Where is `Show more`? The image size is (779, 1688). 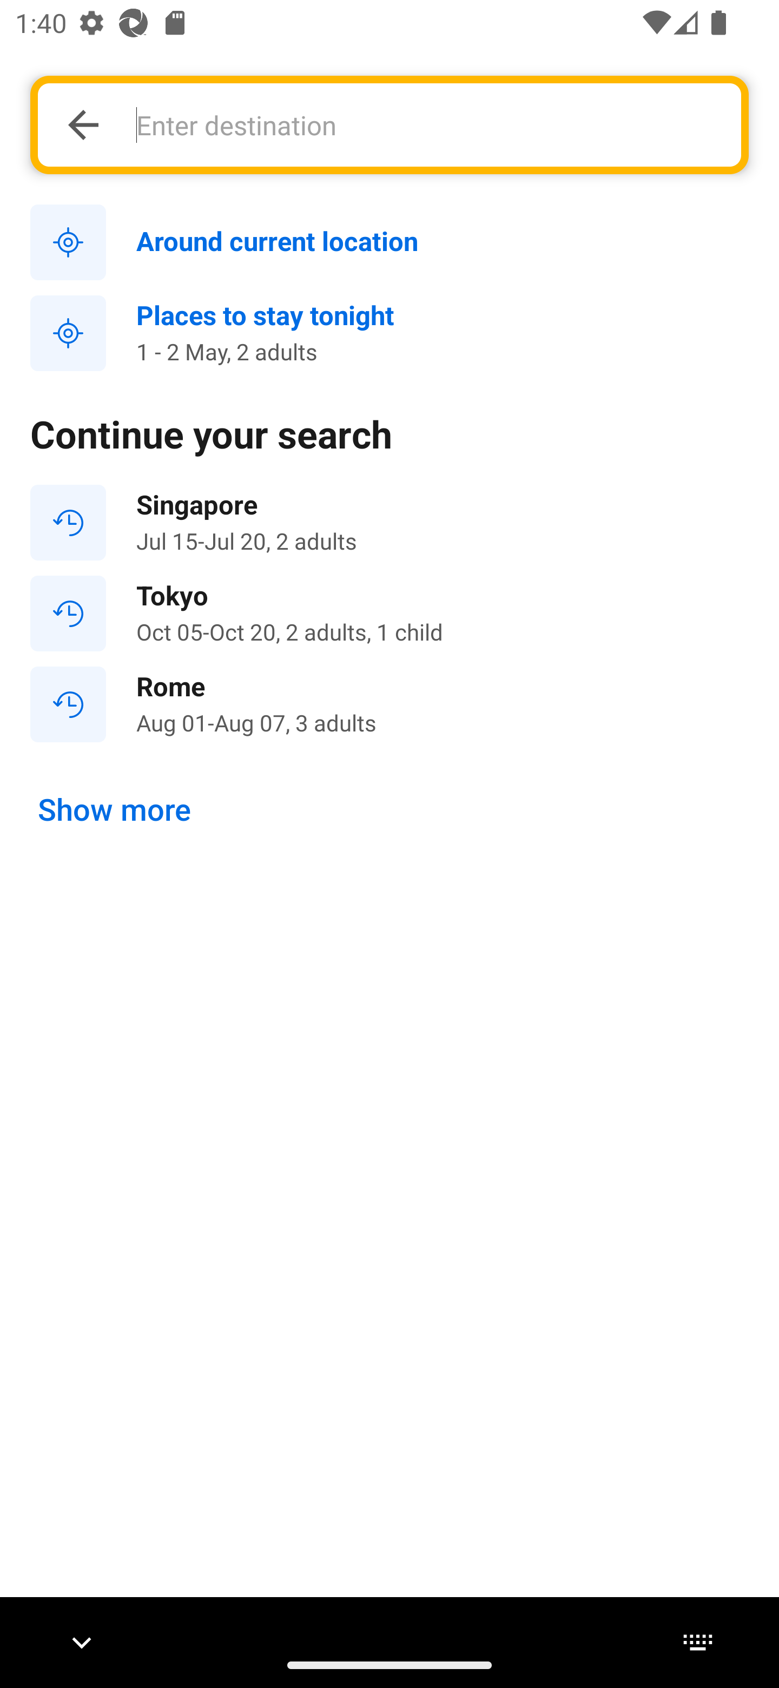 Show more is located at coordinates (115, 810).